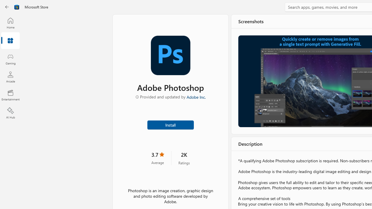 This screenshot has height=209, width=372. Describe the element at coordinates (196, 97) in the screenshot. I see `Adobe Inc.` at that location.